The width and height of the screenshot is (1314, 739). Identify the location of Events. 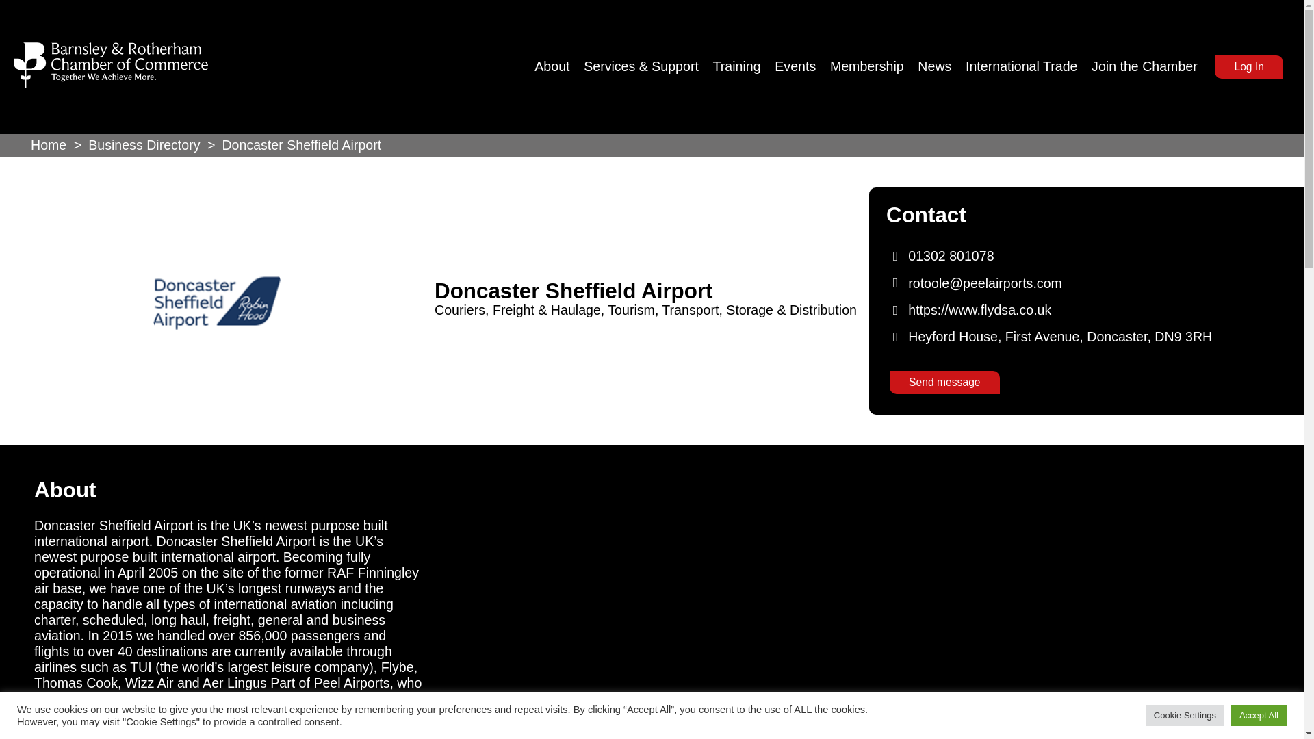
(801, 67).